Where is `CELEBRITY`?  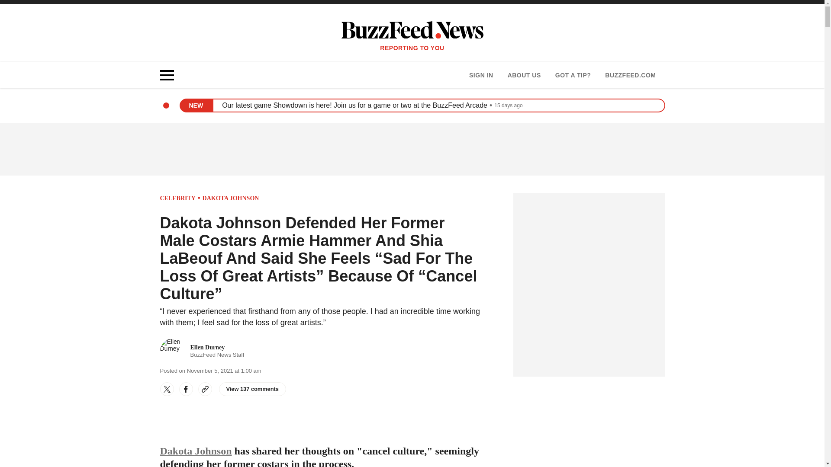
CELEBRITY is located at coordinates (630, 75).